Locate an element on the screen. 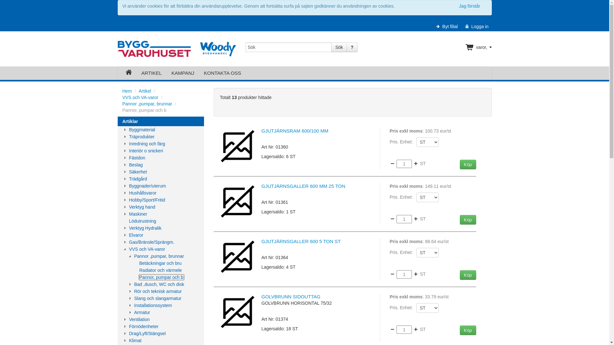 This screenshot has width=614, height=345. 01361 is located at coordinates (237, 201).